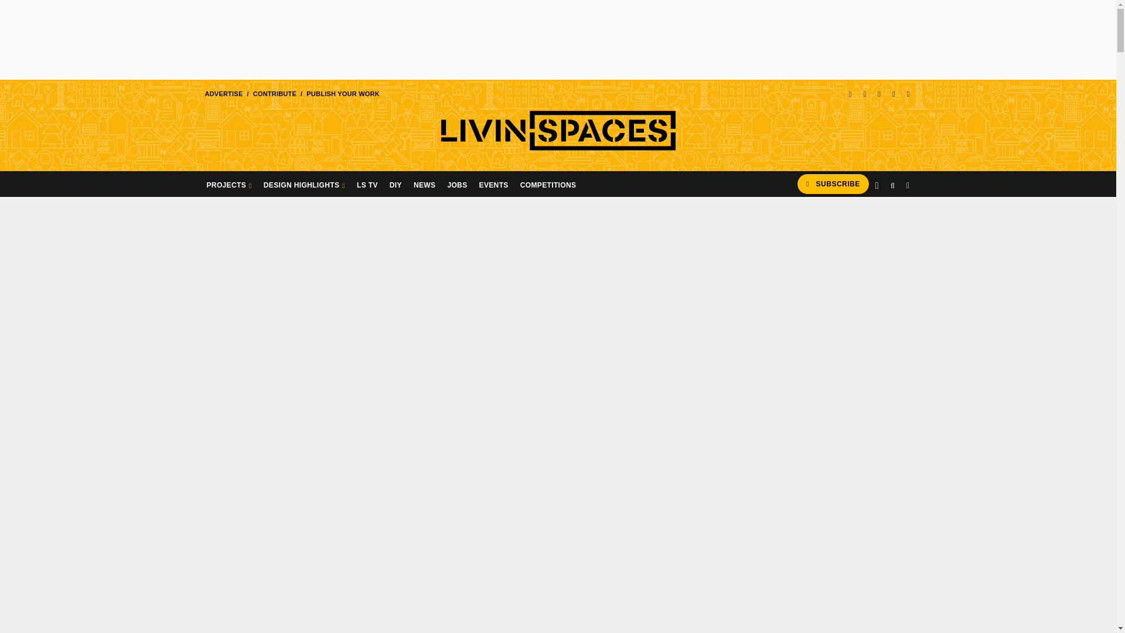 This screenshot has width=1125, height=633. What do you see at coordinates (229, 183) in the screenshot?
I see `PROJECTS` at bounding box center [229, 183].